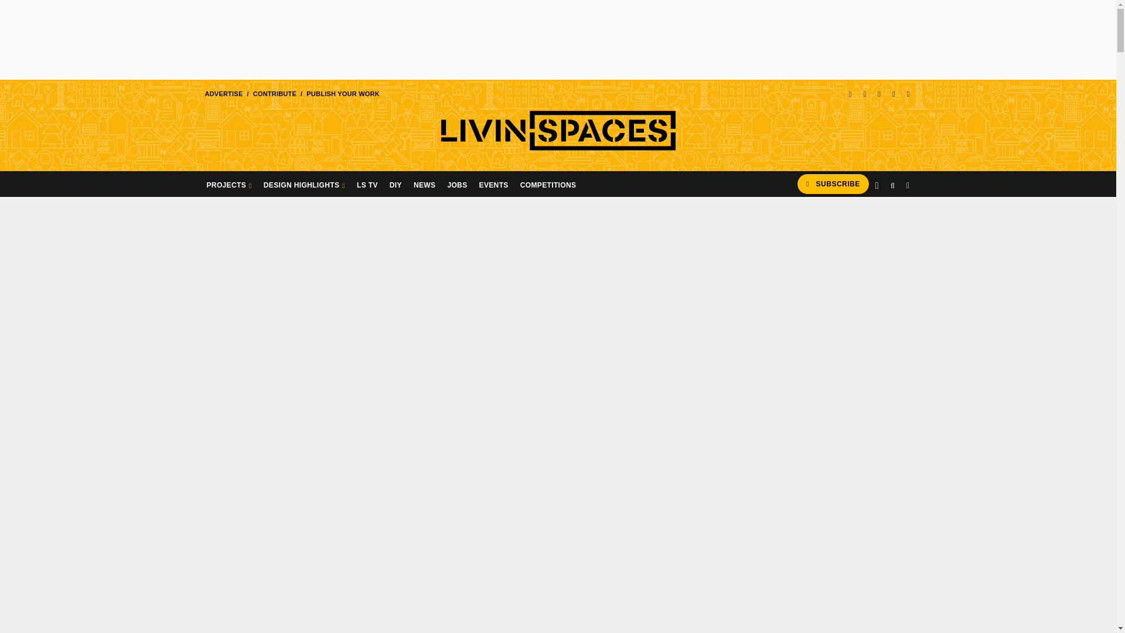 This screenshot has width=1125, height=633. What do you see at coordinates (229, 183) in the screenshot?
I see `PROJECTS` at bounding box center [229, 183].